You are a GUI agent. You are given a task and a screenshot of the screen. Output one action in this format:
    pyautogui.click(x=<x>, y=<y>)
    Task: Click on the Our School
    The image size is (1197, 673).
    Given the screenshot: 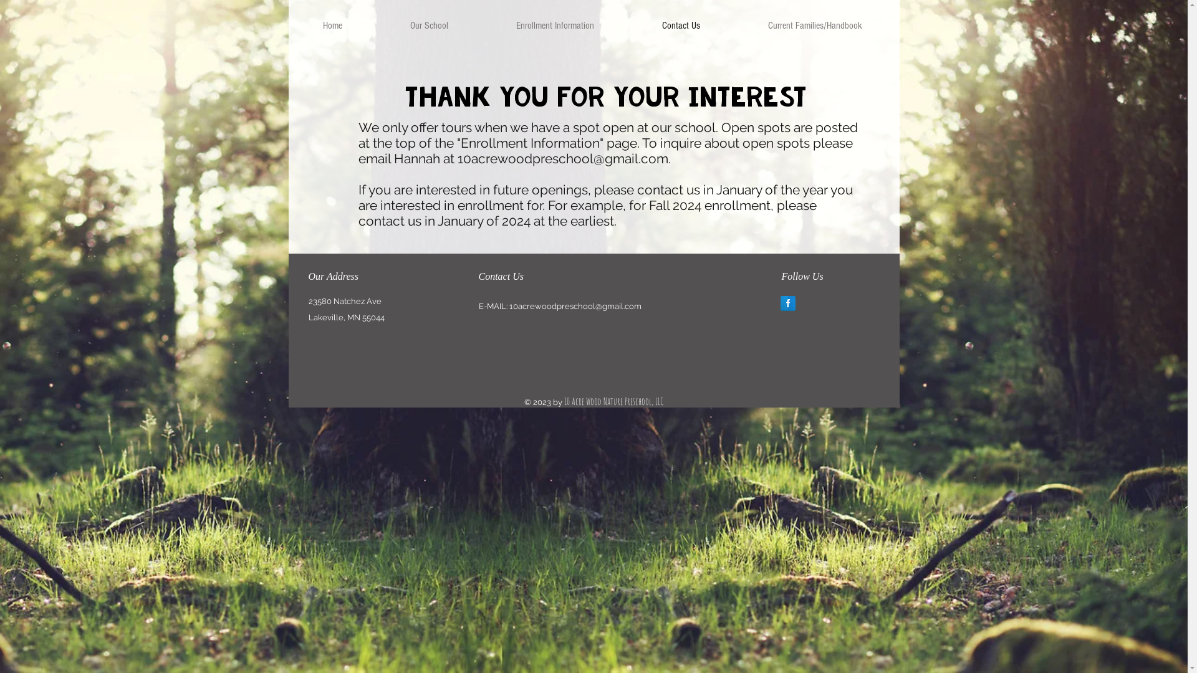 What is the action you would take?
    pyautogui.click(x=428, y=26)
    